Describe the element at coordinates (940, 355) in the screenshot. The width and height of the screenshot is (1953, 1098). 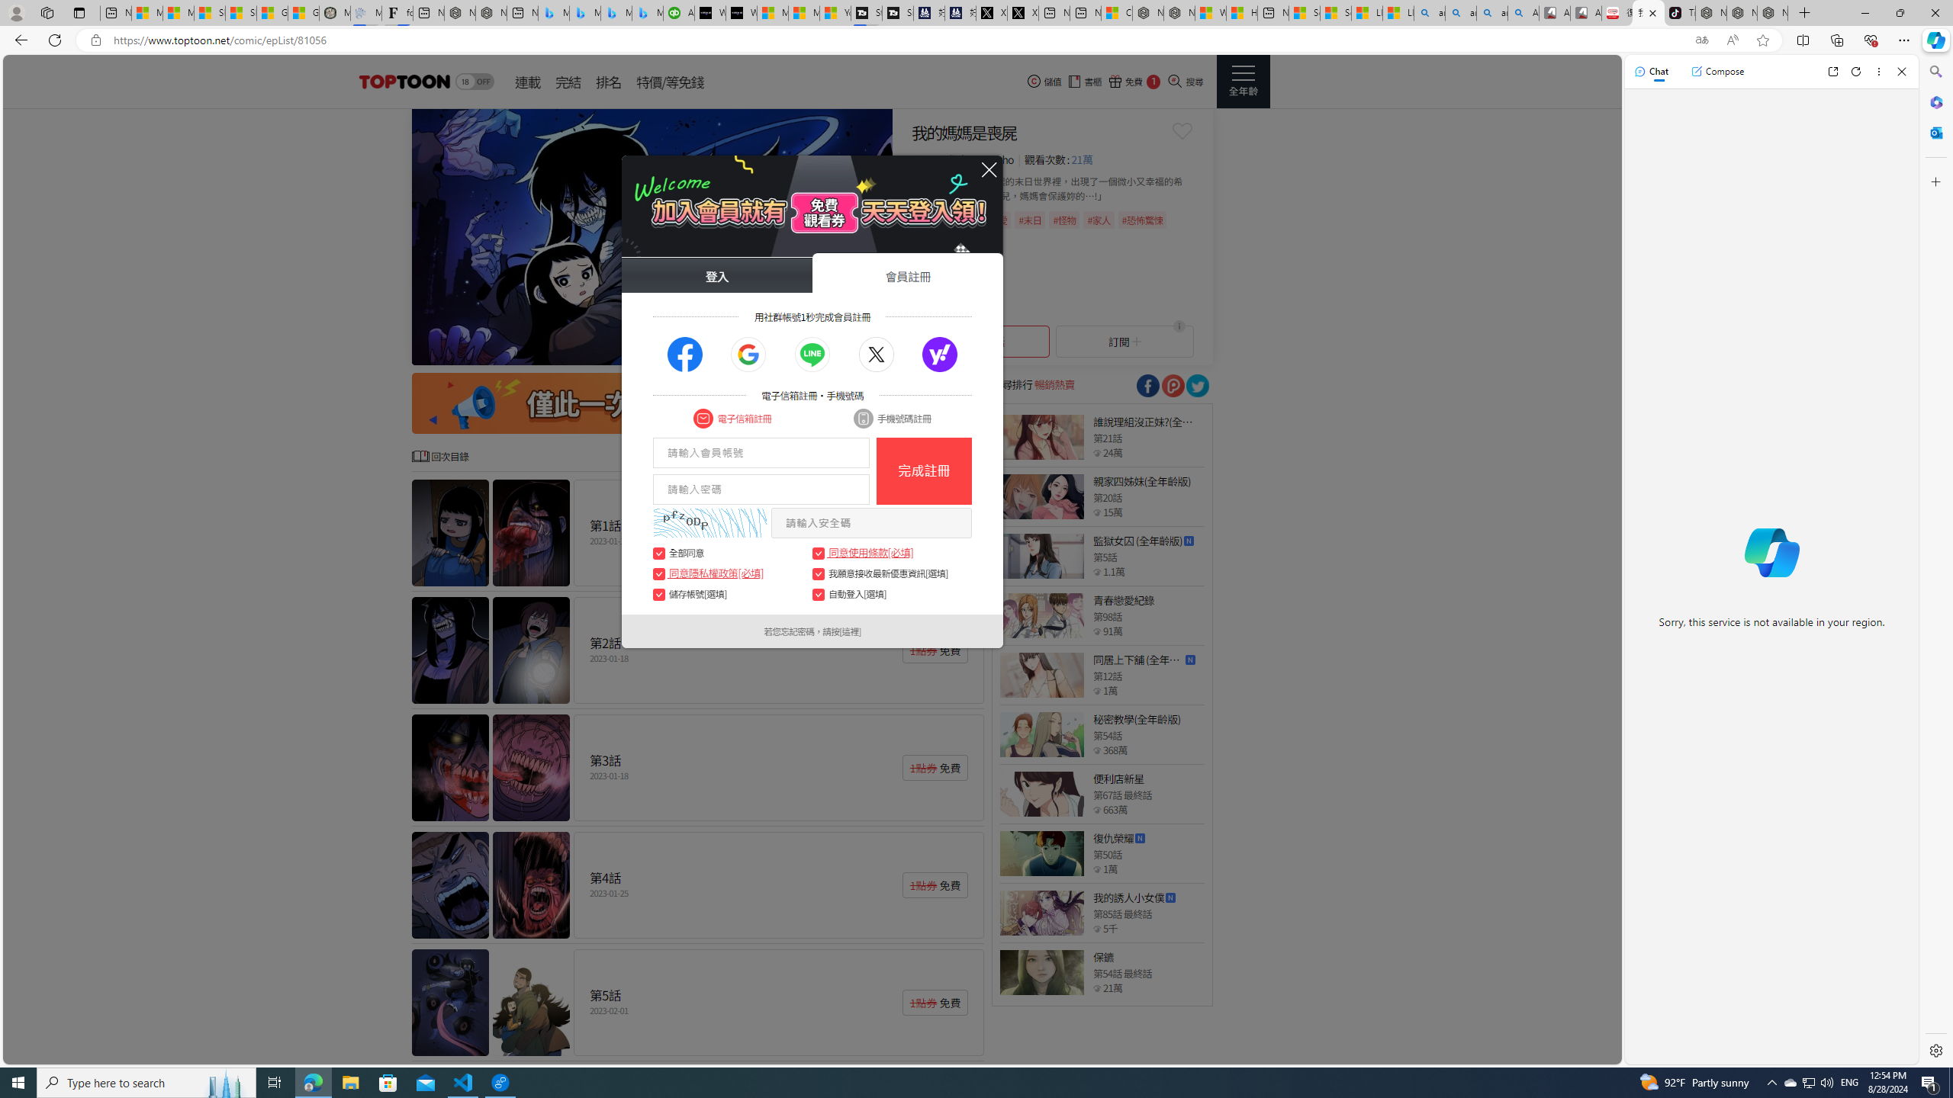
I see `Class: socialBtn actionSocialJoinBtn` at that location.